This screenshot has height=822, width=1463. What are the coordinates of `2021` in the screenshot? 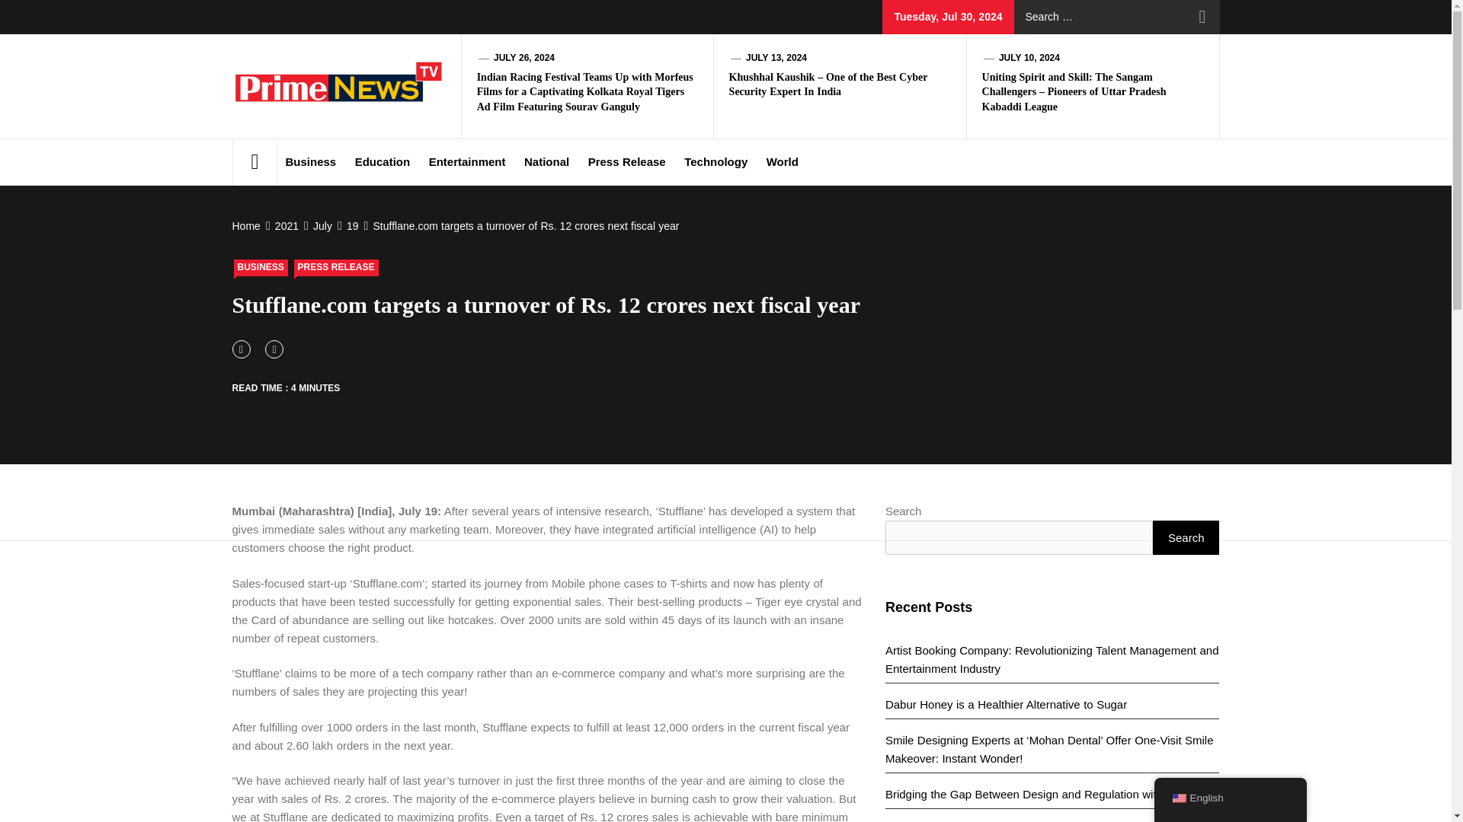 It's located at (285, 225).